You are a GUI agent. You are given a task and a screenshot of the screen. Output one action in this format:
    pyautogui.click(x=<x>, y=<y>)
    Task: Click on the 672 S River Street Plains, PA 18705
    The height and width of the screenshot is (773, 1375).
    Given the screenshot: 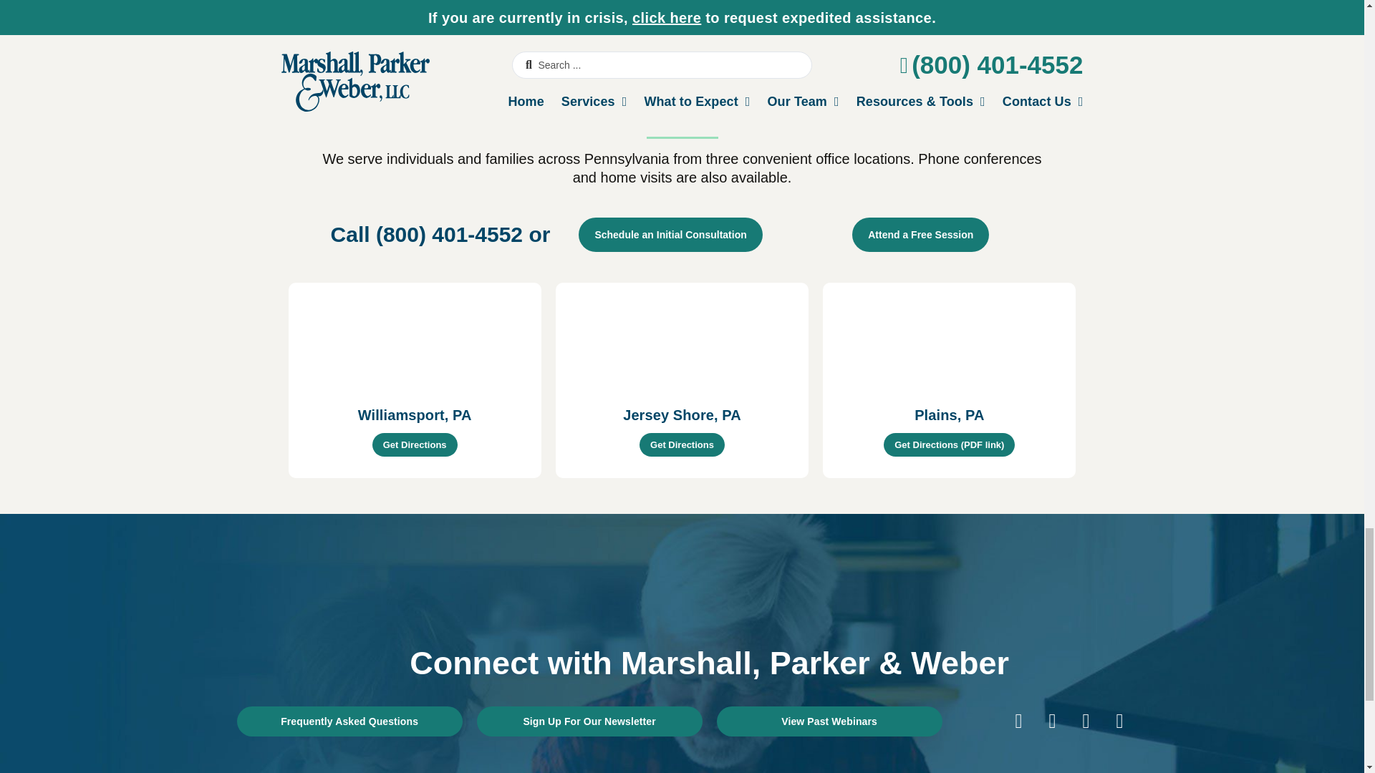 What is the action you would take?
    pyautogui.click(x=948, y=336)
    